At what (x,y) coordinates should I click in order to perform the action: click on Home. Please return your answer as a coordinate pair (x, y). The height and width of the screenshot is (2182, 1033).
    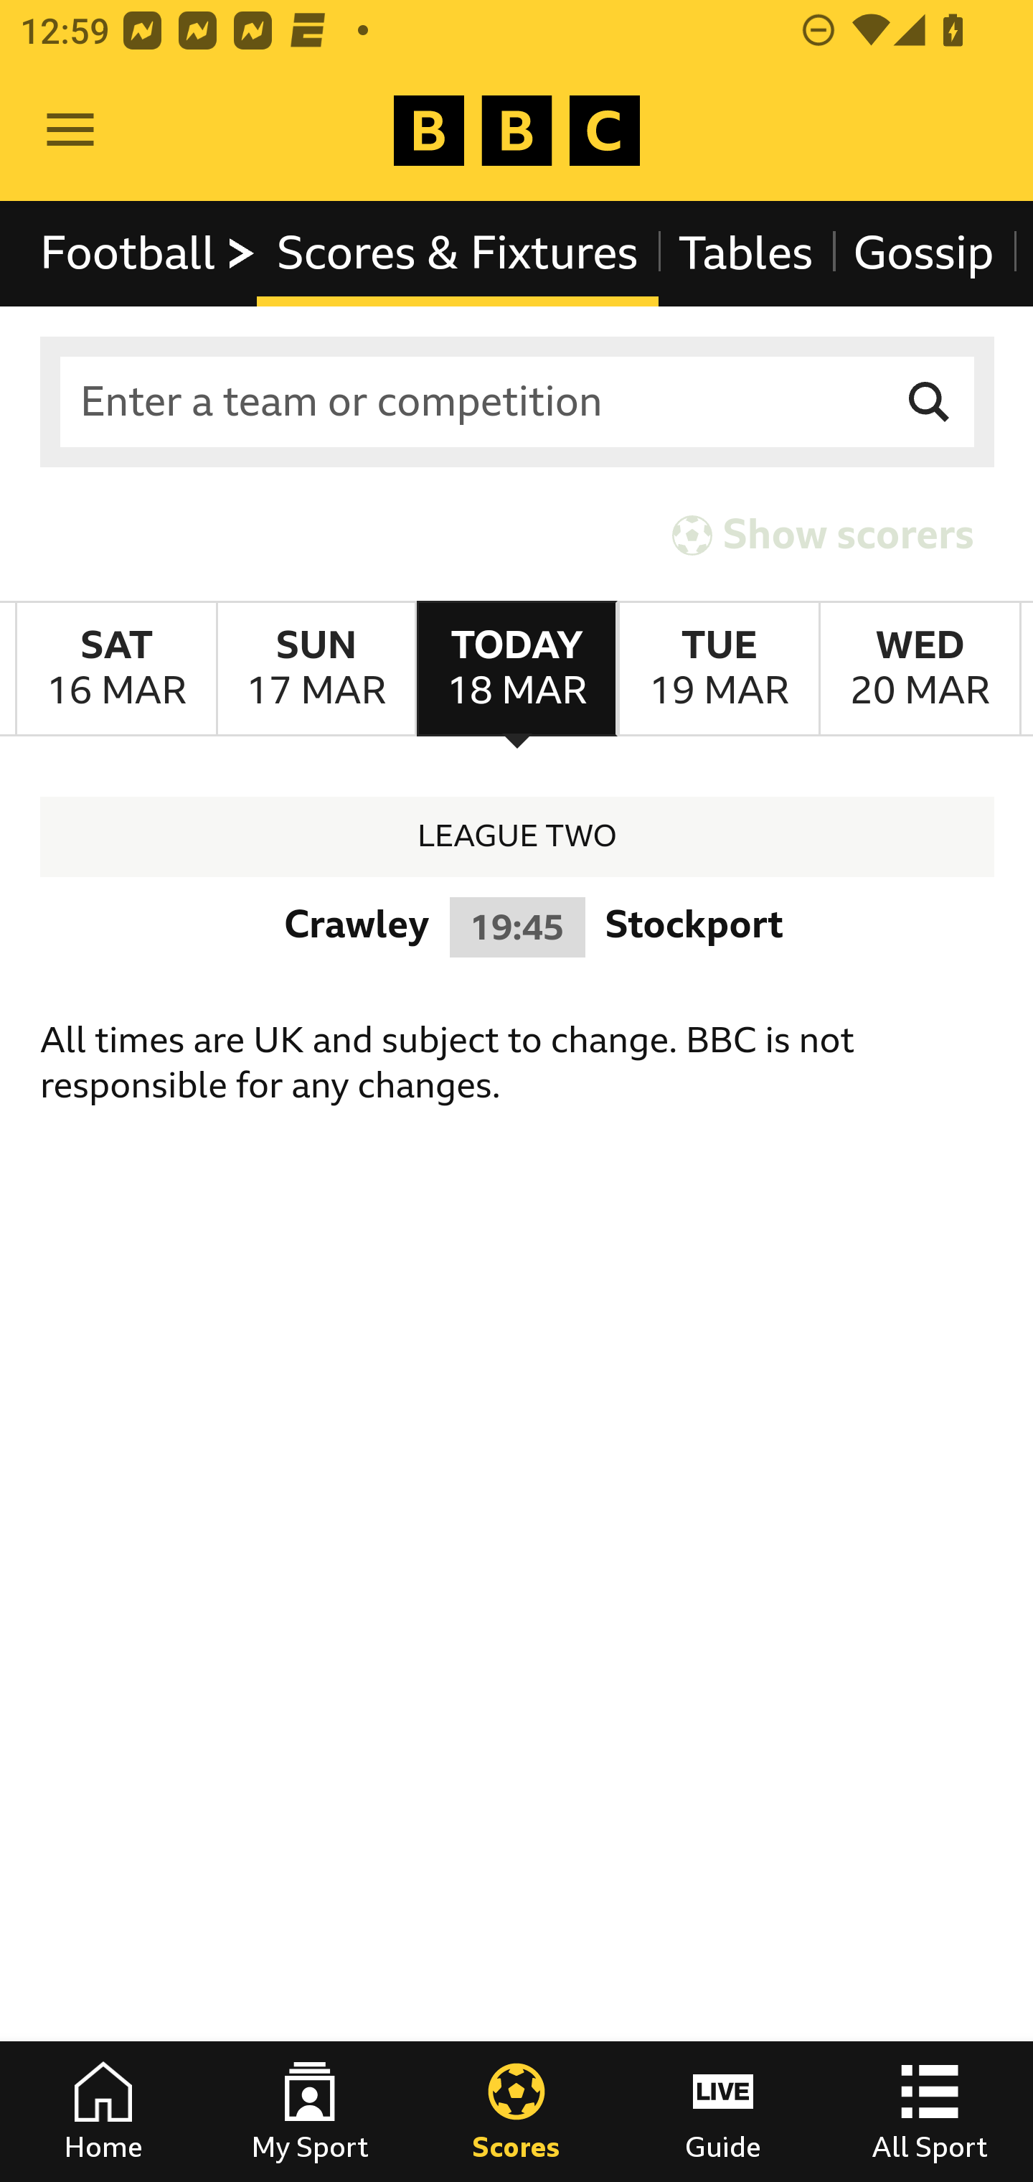
    Looking at the image, I should click on (103, 2112).